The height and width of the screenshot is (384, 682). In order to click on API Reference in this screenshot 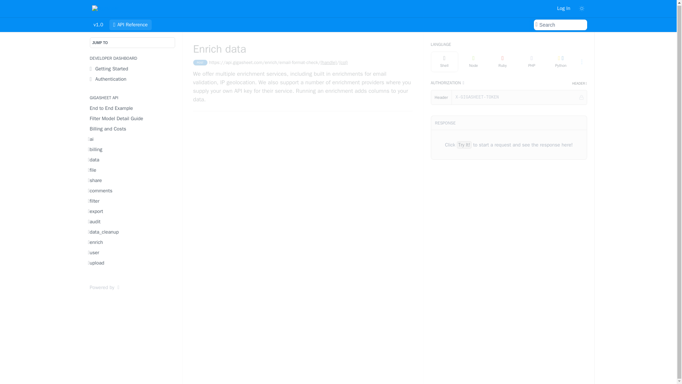, I will do `click(130, 25)`.